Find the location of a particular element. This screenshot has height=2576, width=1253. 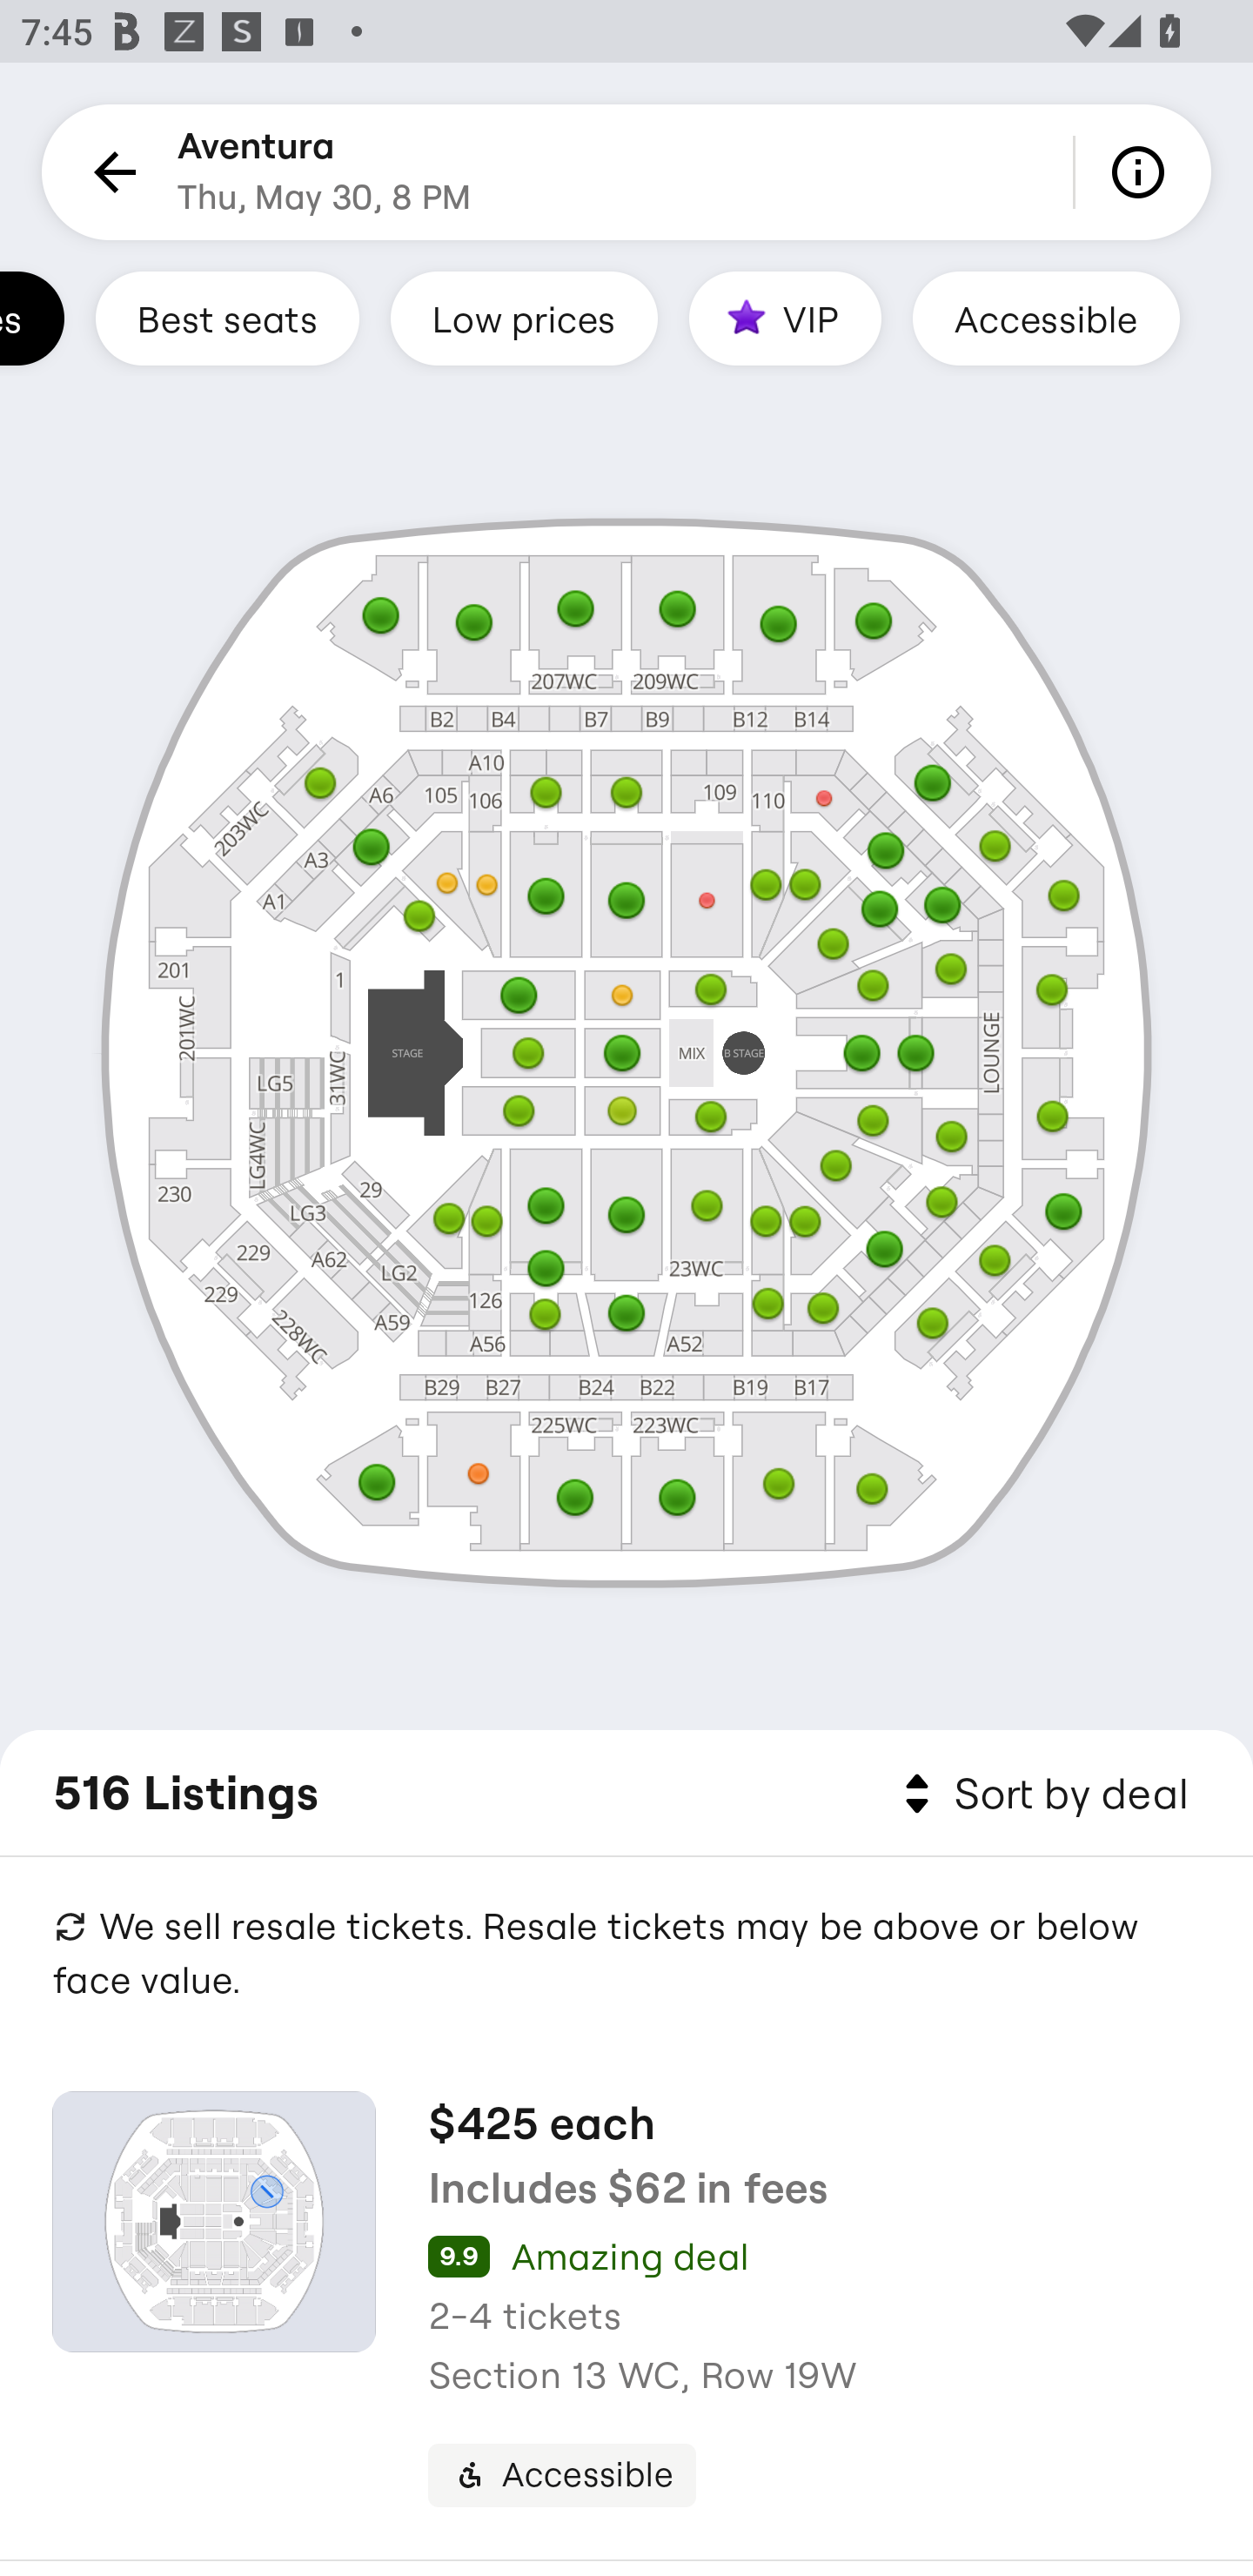

VIP is located at coordinates (785, 318).